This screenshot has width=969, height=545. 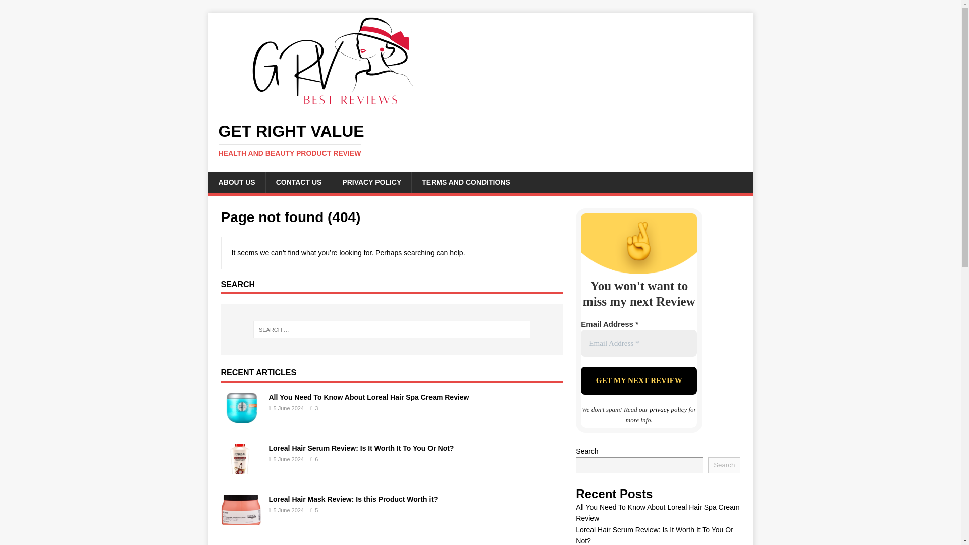 What do you see at coordinates (638, 380) in the screenshot?
I see `GET MY NEXT REVIEW` at bounding box center [638, 380].